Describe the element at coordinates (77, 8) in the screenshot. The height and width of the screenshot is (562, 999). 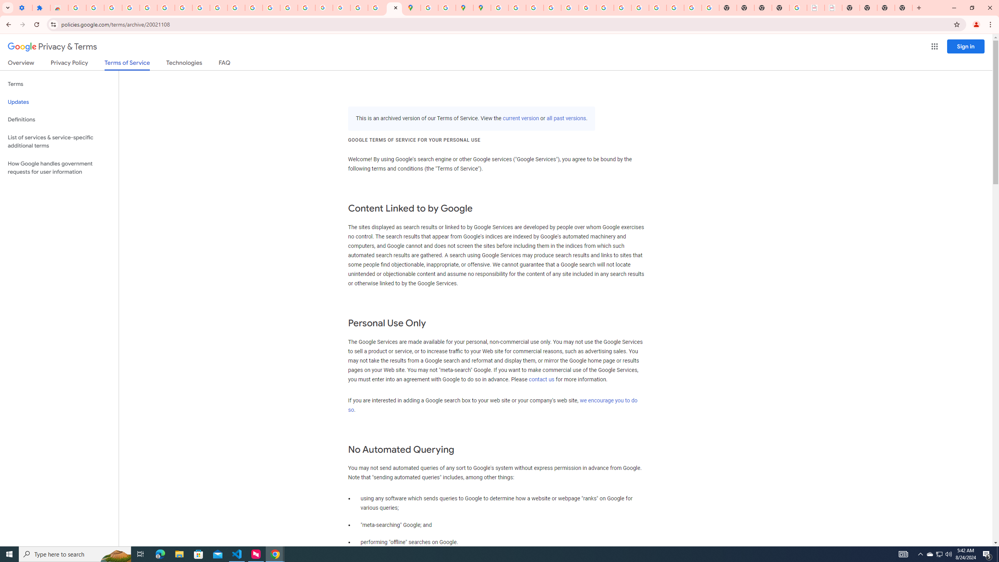
I see `Sign in - Google Accounts` at that location.